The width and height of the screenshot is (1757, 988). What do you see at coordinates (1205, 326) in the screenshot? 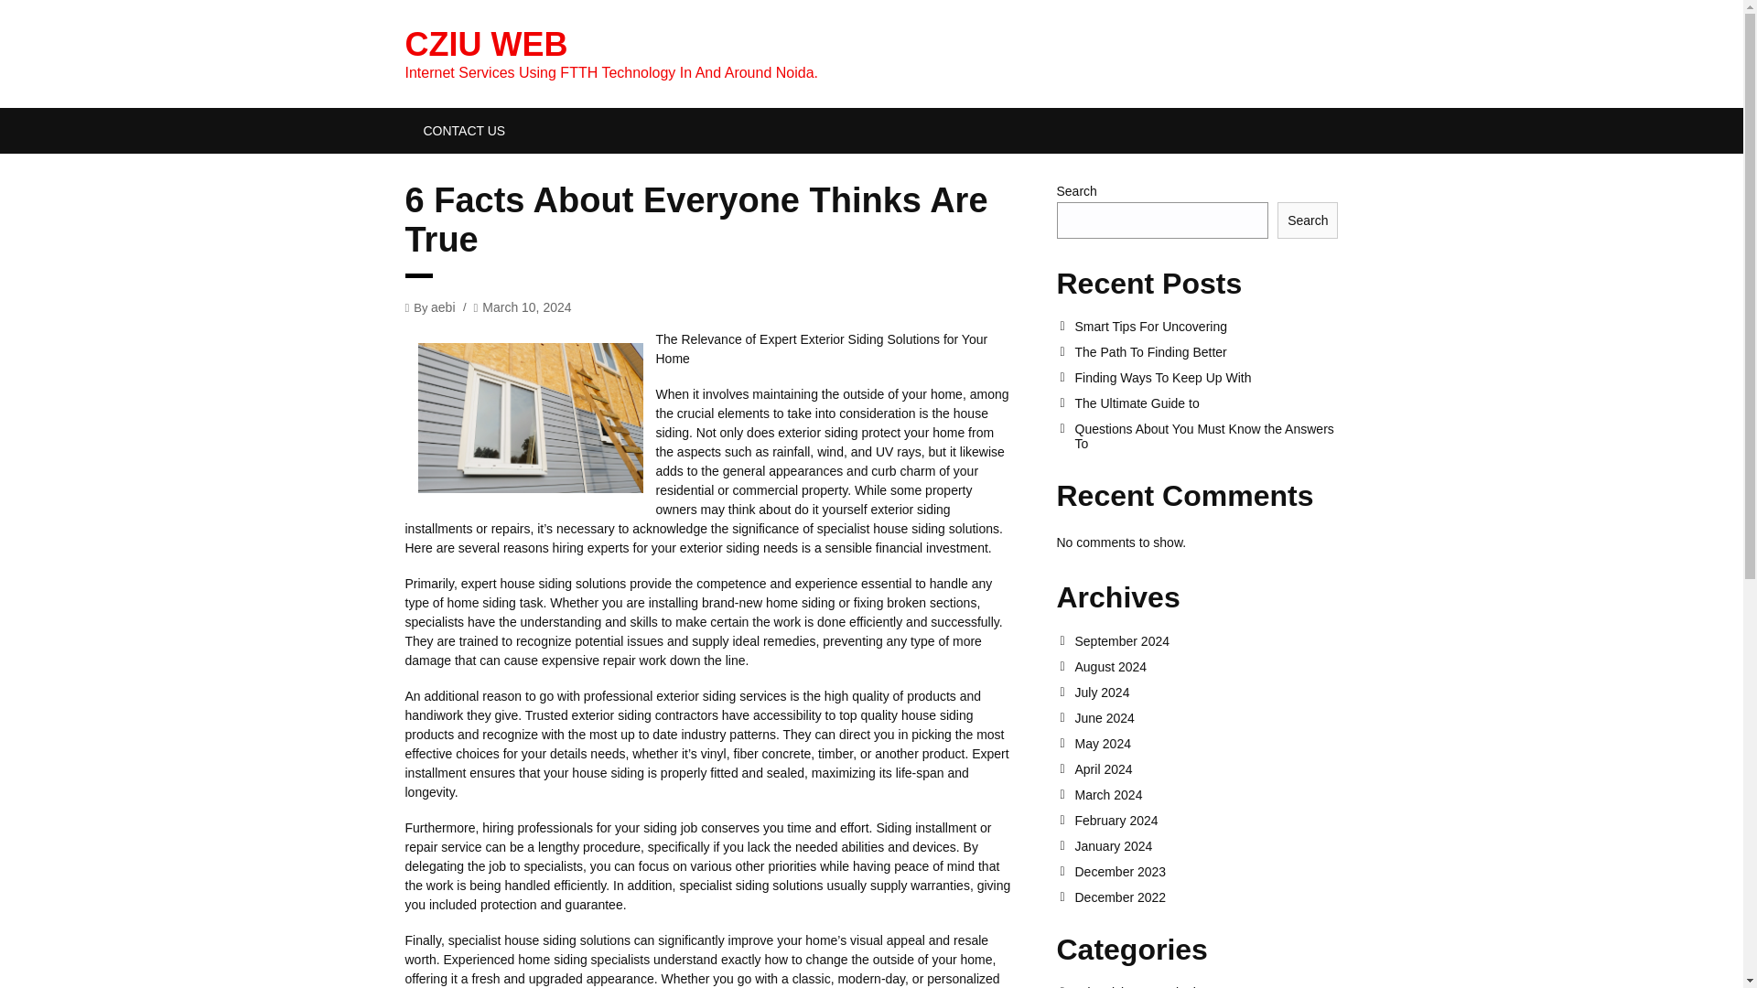
I see `Smart Tips For Uncovering` at bounding box center [1205, 326].